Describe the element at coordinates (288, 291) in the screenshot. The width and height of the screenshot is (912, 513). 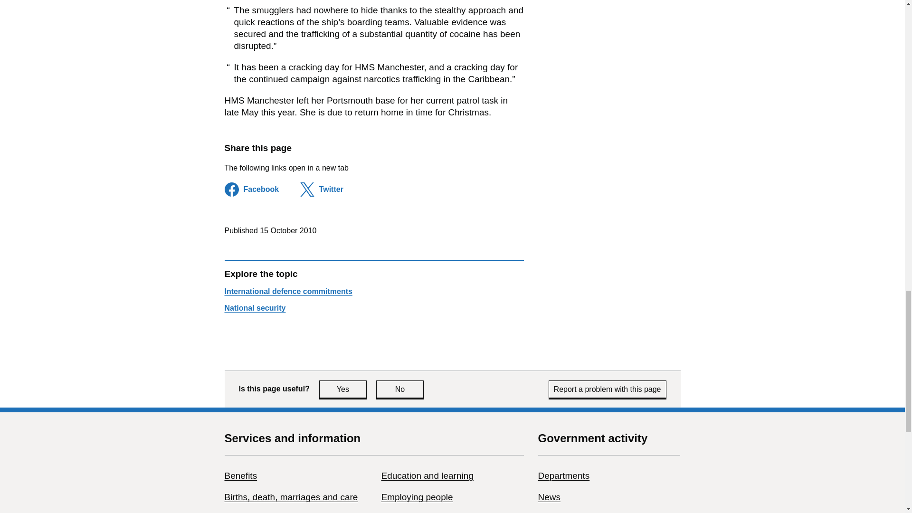
I see `Benefits` at that location.